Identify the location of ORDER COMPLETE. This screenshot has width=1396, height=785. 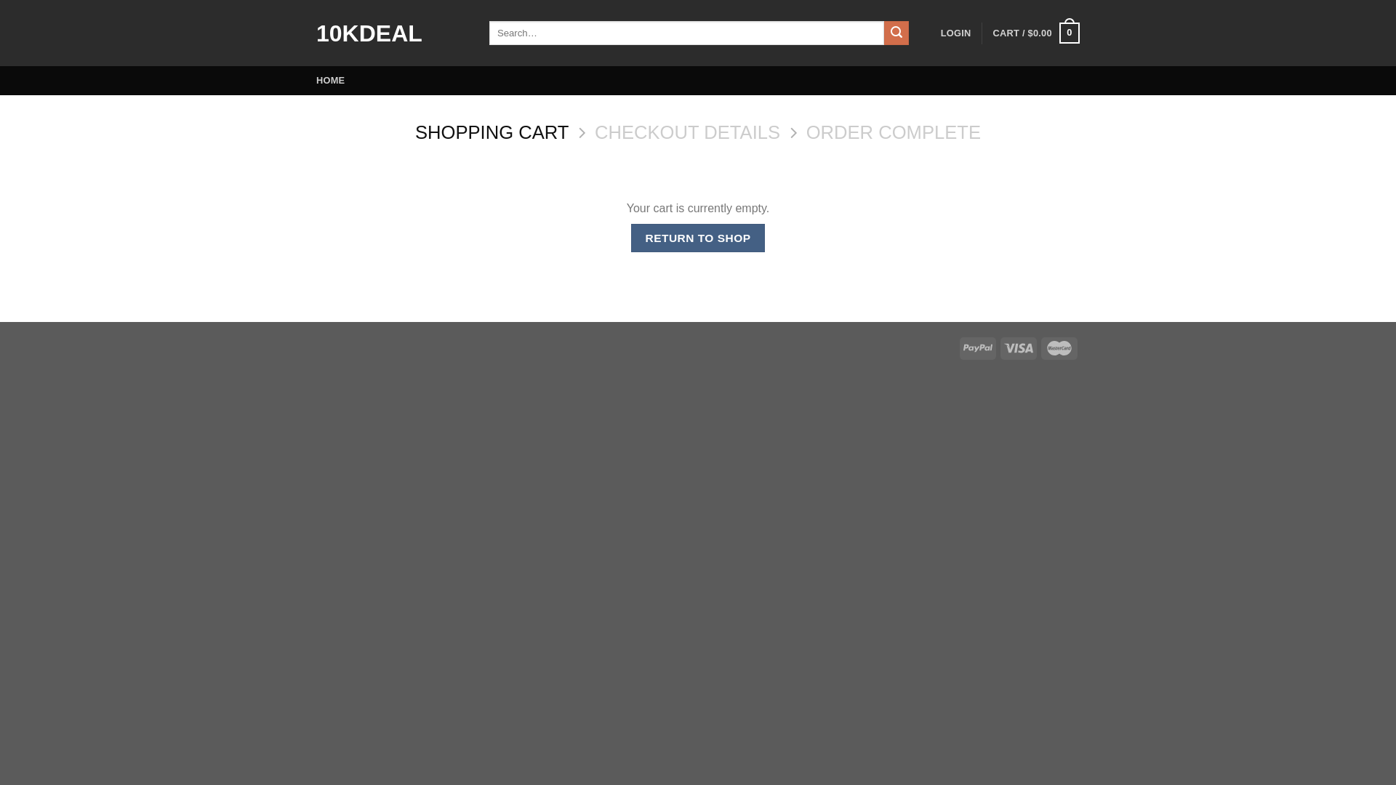
(894, 132).